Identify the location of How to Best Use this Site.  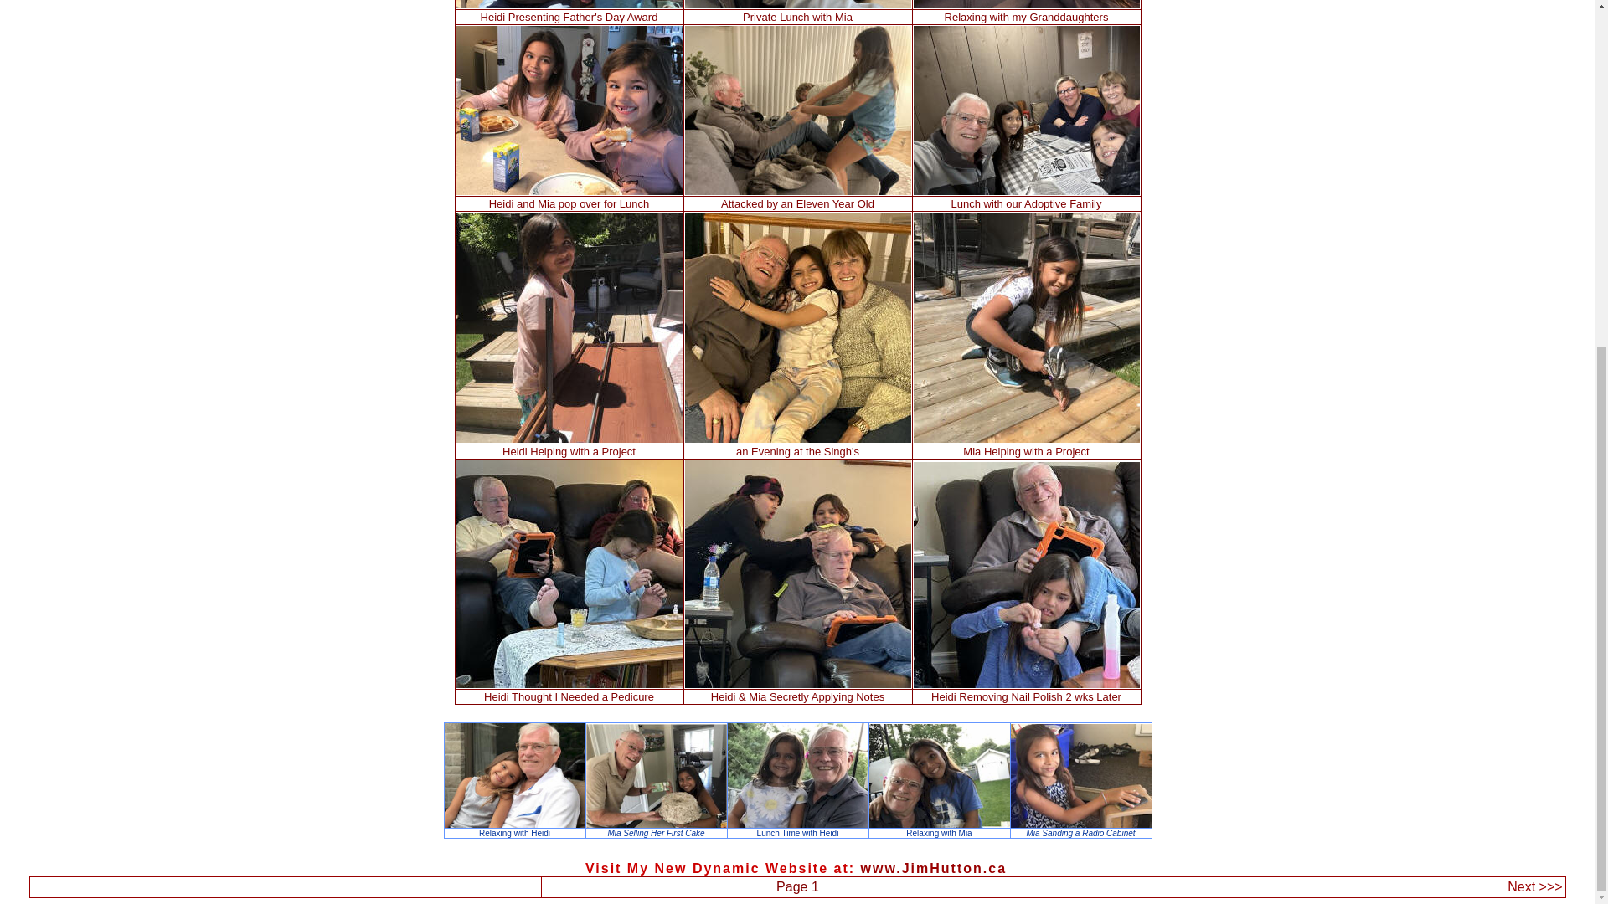
(1534, 886).